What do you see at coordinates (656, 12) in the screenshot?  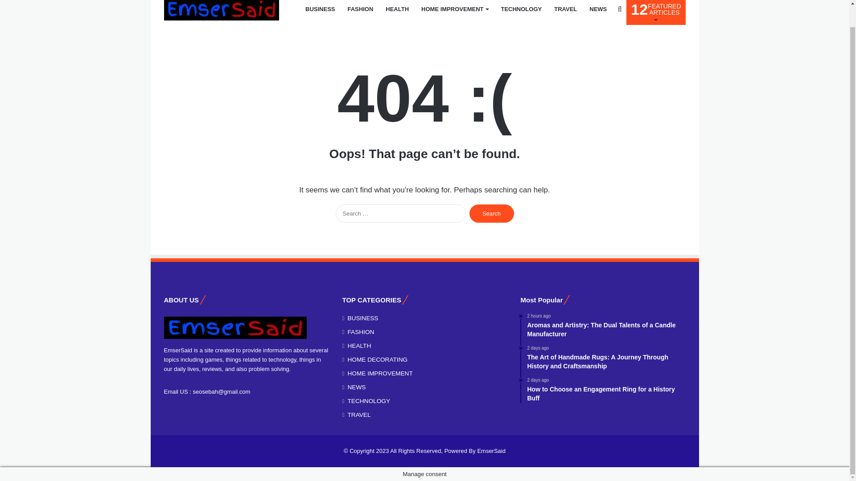 I see `NEWS` at bounding box center [656, 12].